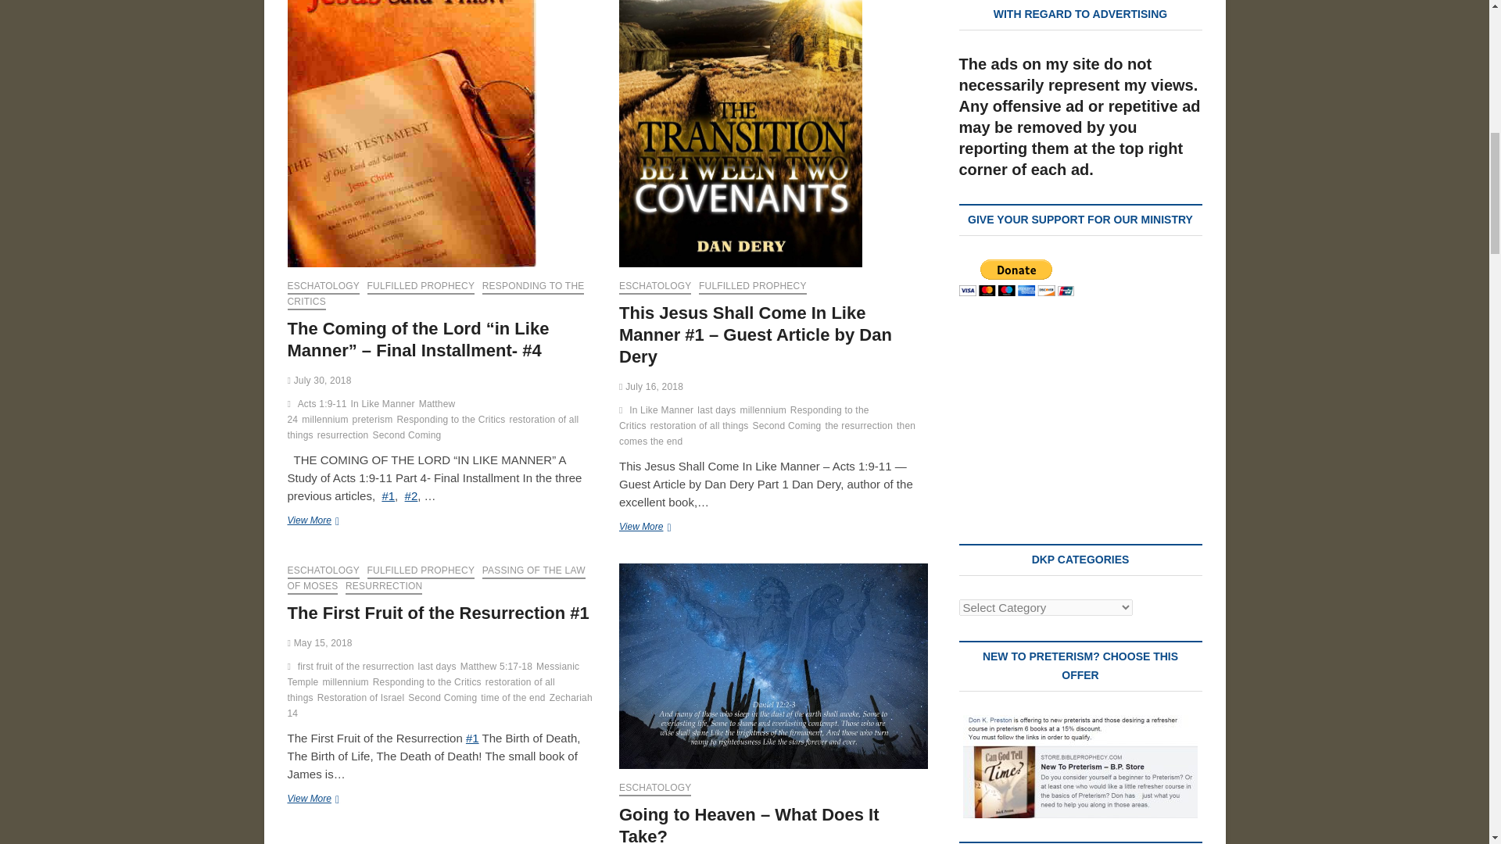  What do you see at coordinates (324, 406) in the screenshot?
I see `Acts 1:9-11` at bounding box center [324, 406].